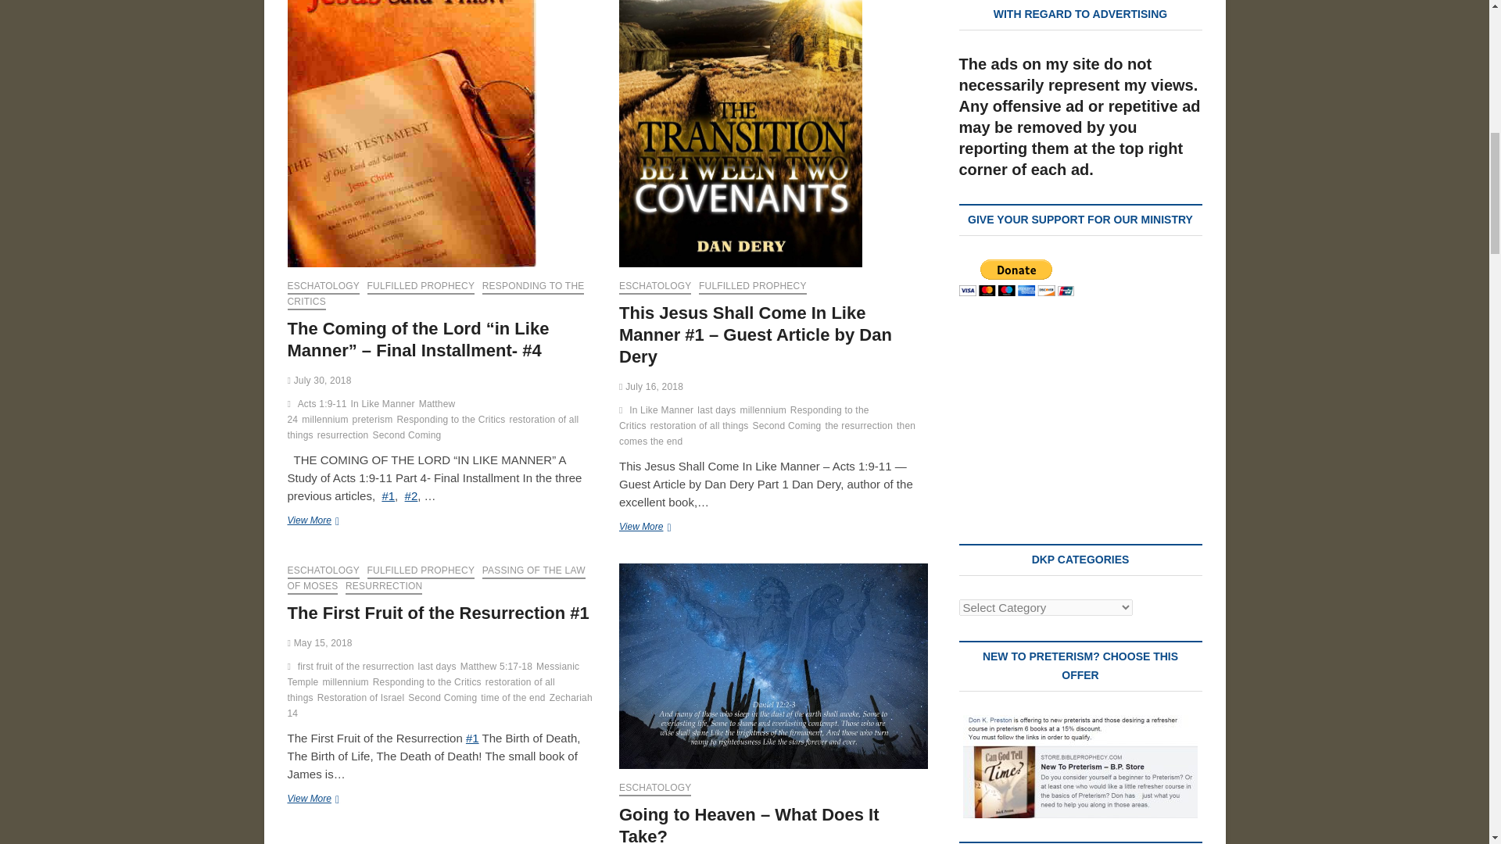  What do you see at coordinates (324, 406) in the screenshot?
I see `Acts 1:9-11` at bounding box center [324, 406].